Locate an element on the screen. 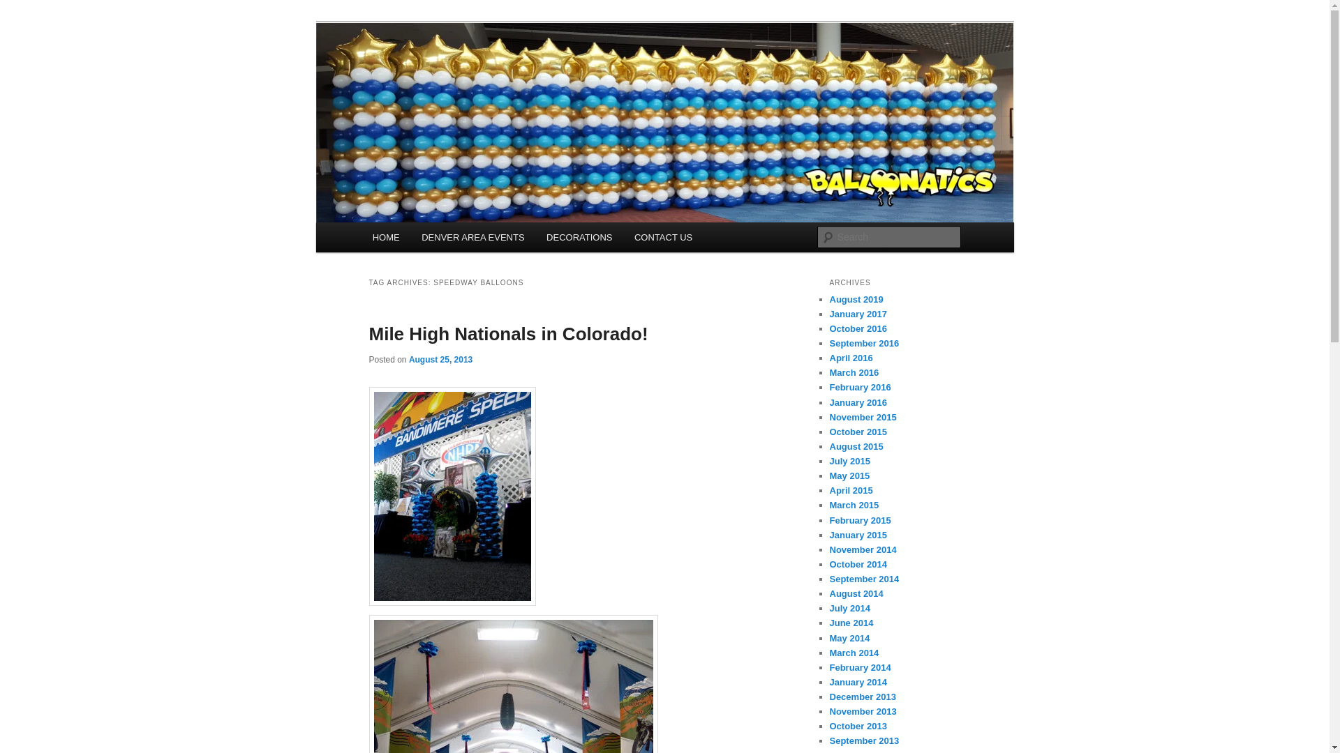  September 2016 is located at coordinates (864, 343).